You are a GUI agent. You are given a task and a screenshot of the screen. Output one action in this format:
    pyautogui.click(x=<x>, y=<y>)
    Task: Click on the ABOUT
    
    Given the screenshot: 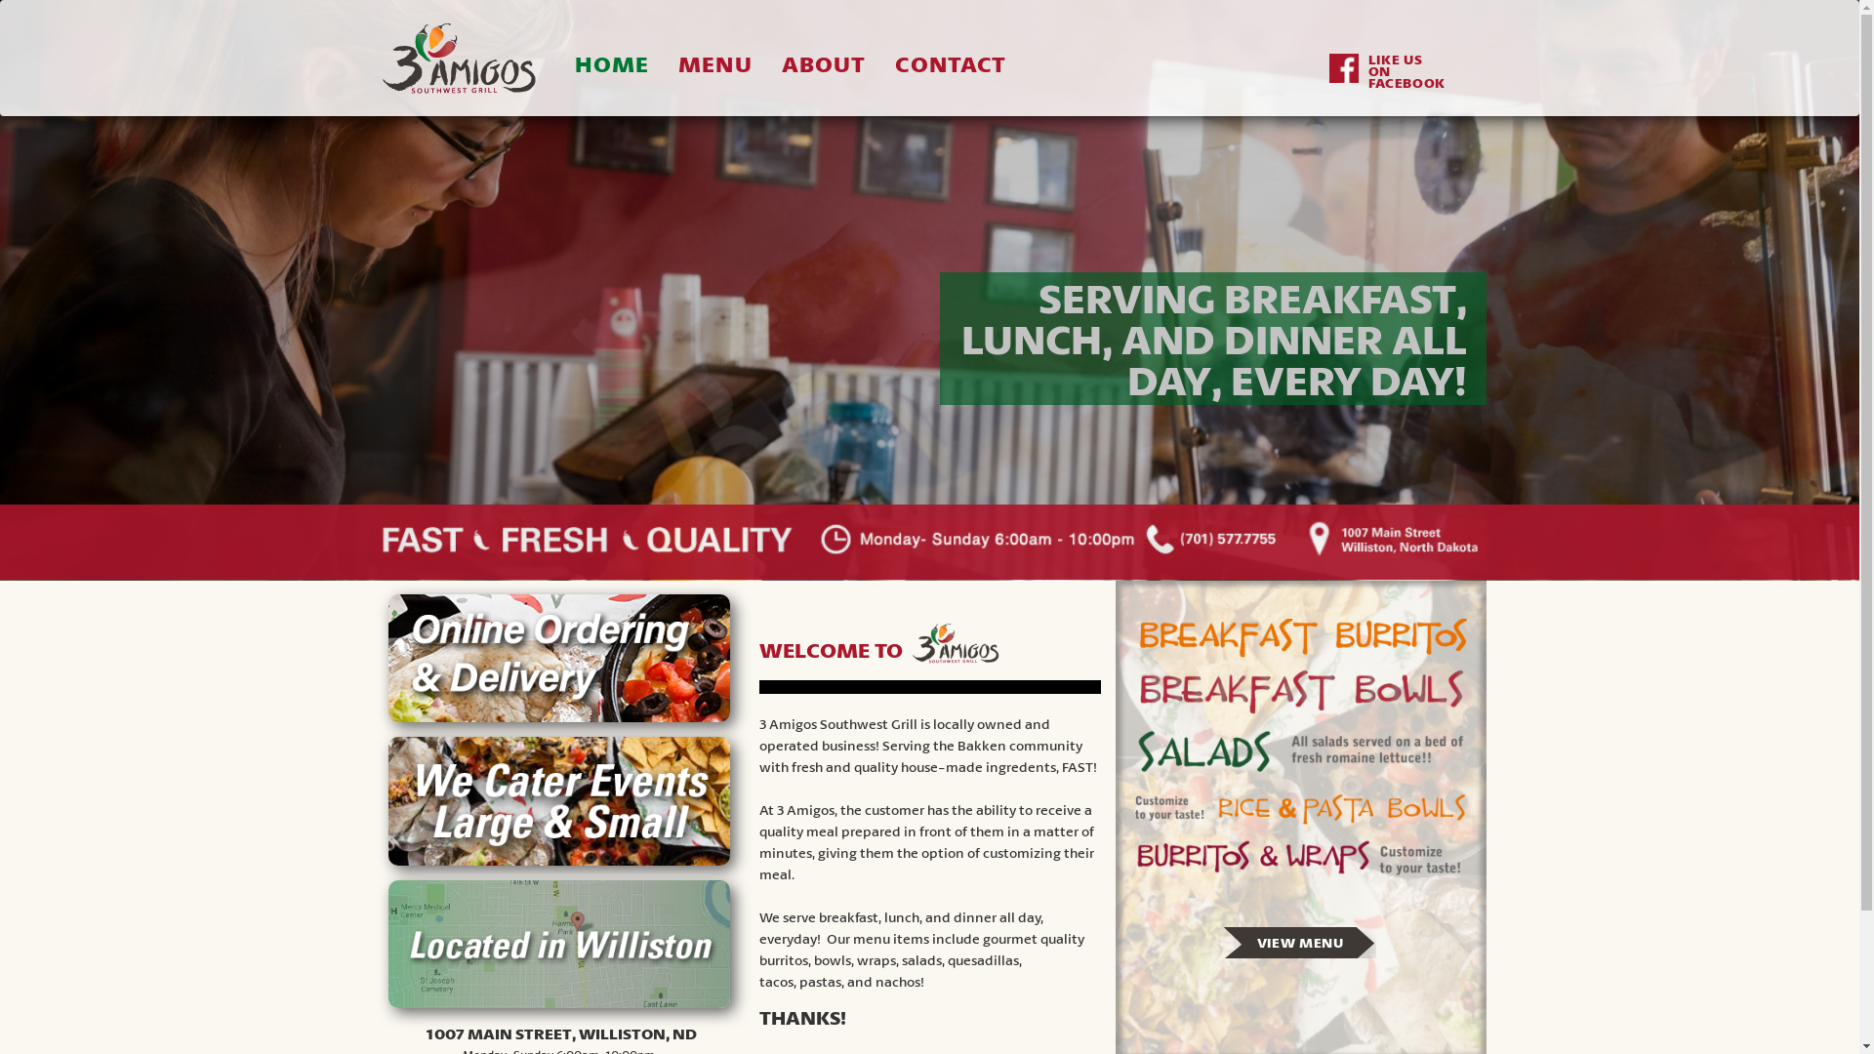 What is the action you would take?
    pyautogui.click(x=824, y=63)
    